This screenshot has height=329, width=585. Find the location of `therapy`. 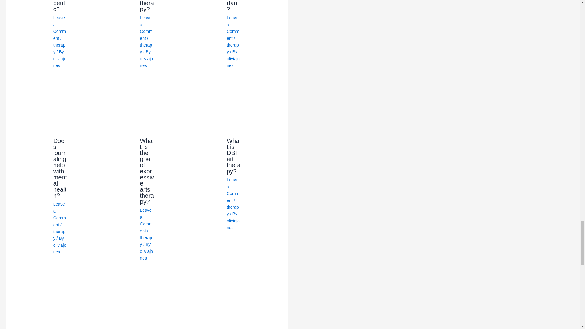

therapy is located at coordinates (146, 48).